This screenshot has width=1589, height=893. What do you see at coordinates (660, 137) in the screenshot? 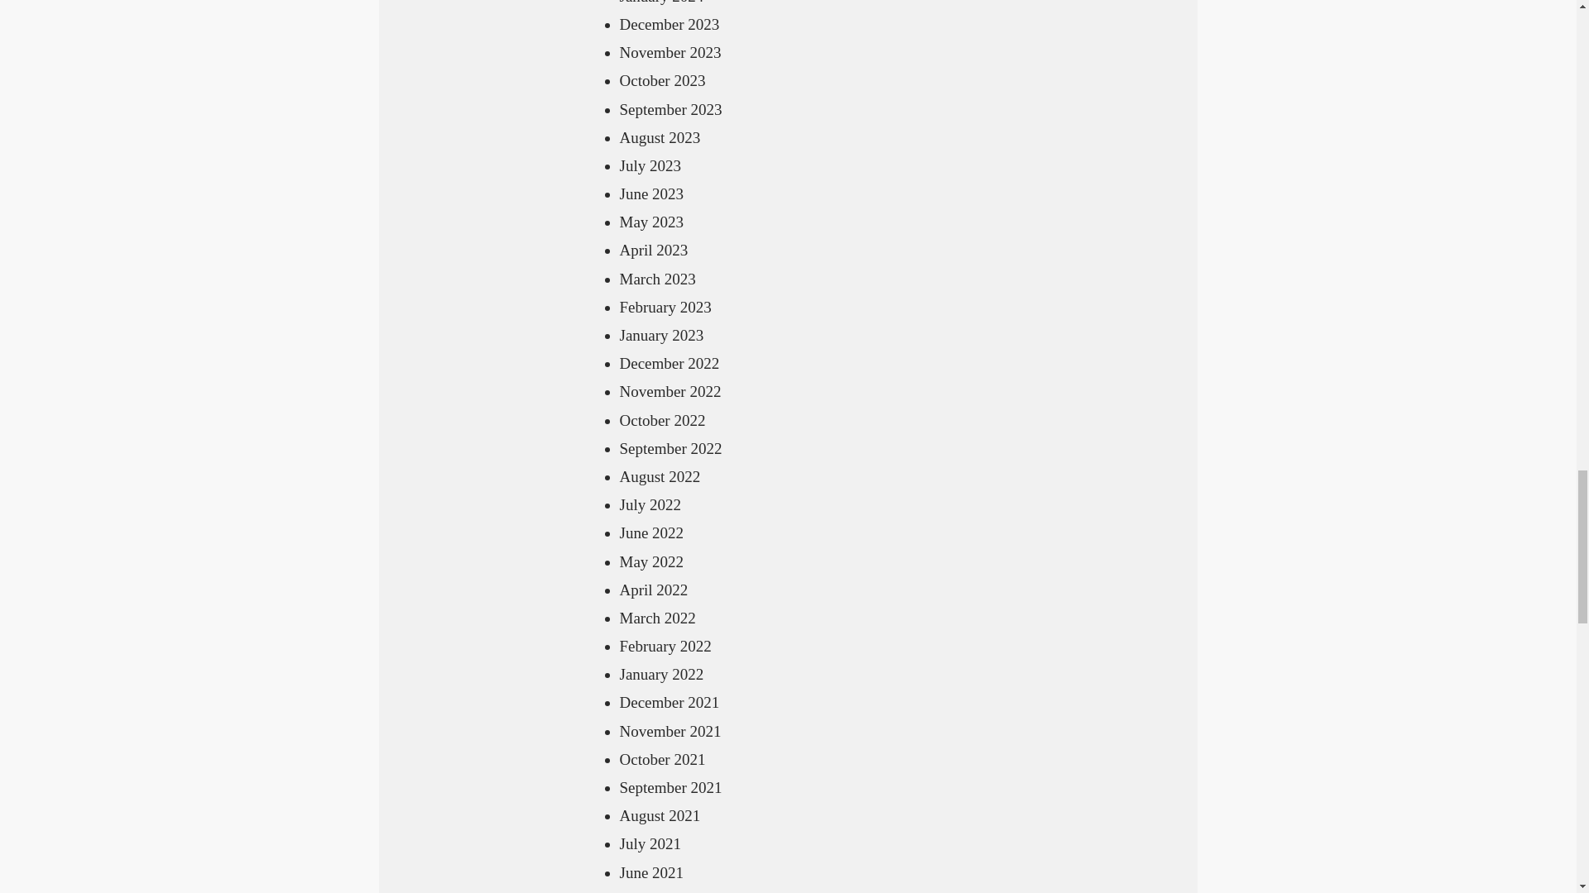
I see `August 2023` at bounding box center [660, 137].